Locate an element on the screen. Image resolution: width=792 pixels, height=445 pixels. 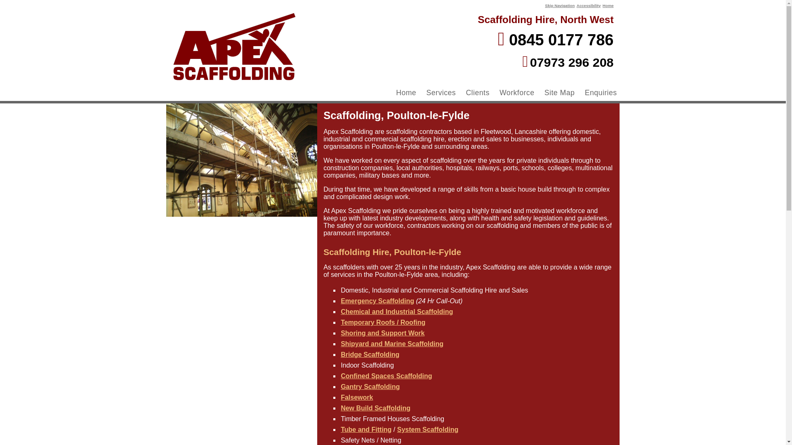
Trained and Accredited Workforce is located at coordinates (516, 93).